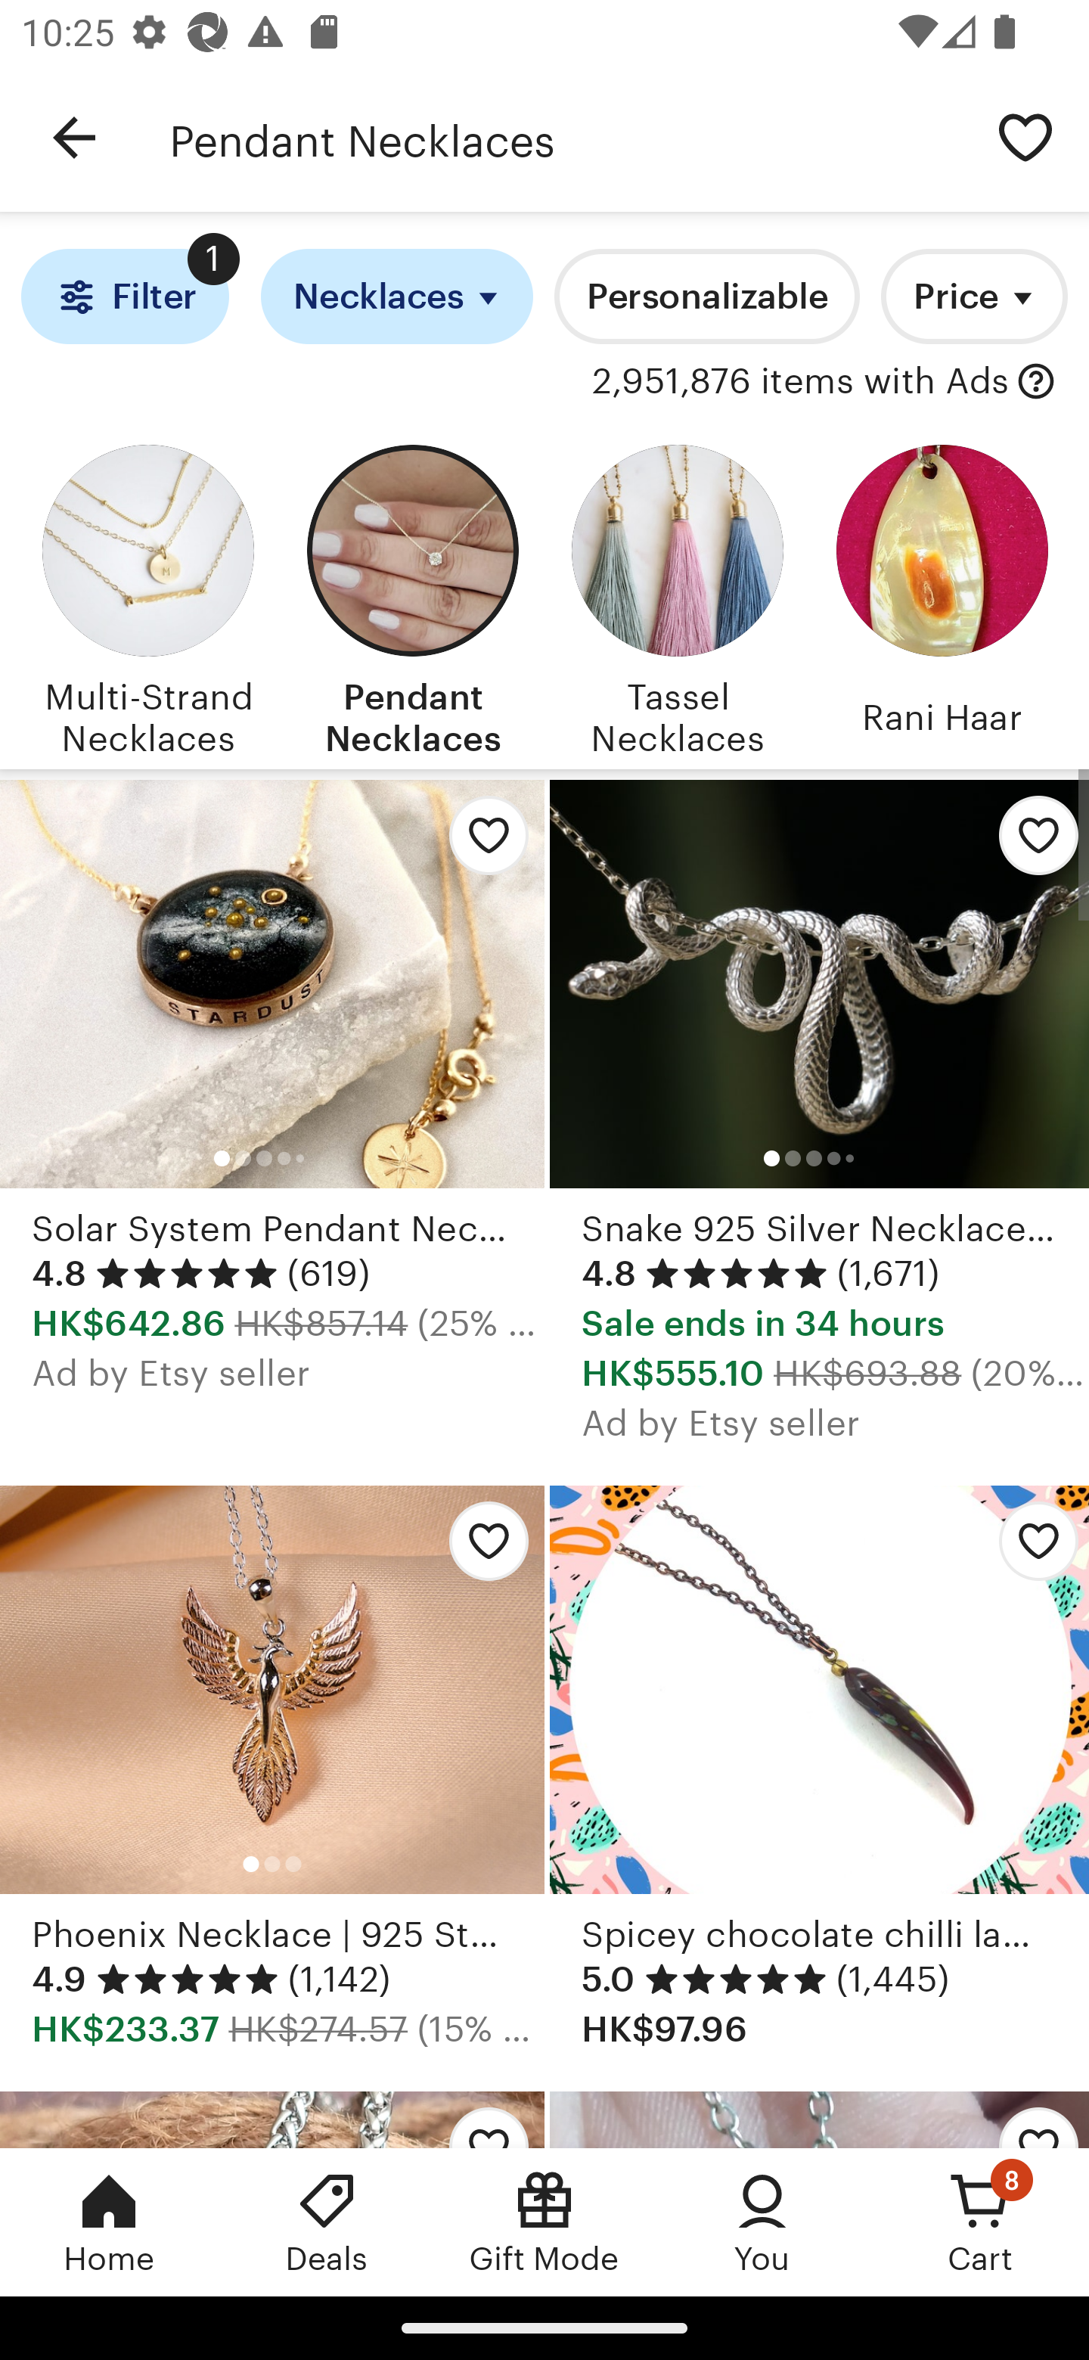  What do you see at coordinates (74, 138) in the screenshot?
I see `Navigate up` at bounding box center [74, 138].